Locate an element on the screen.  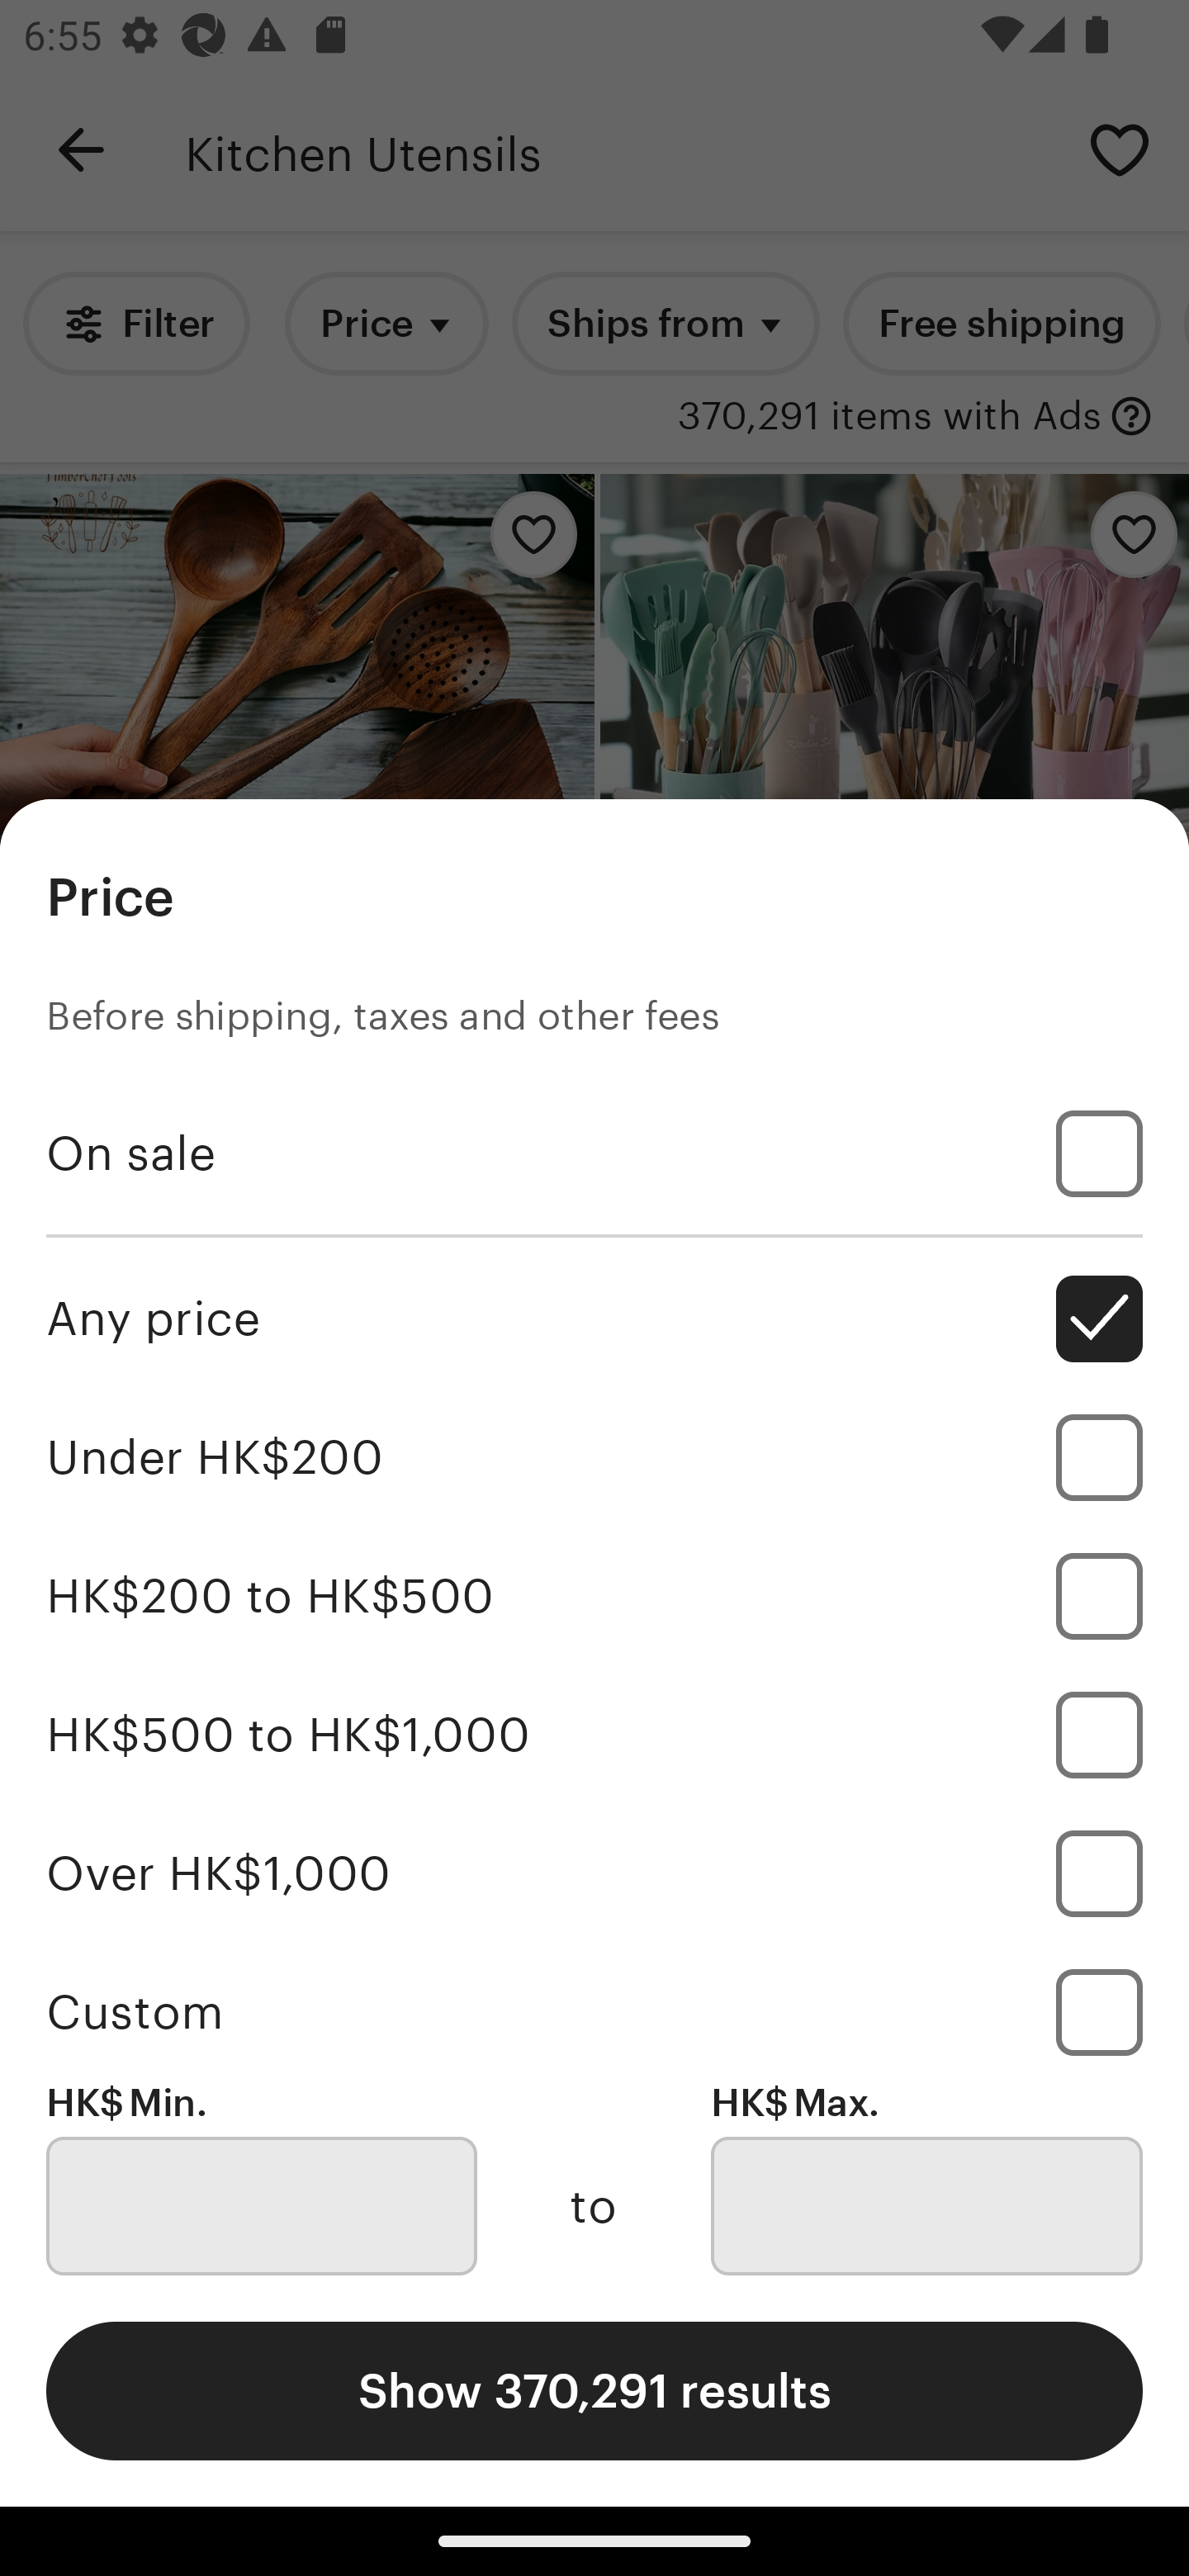
Custom is located at coordinates (594, 2011).